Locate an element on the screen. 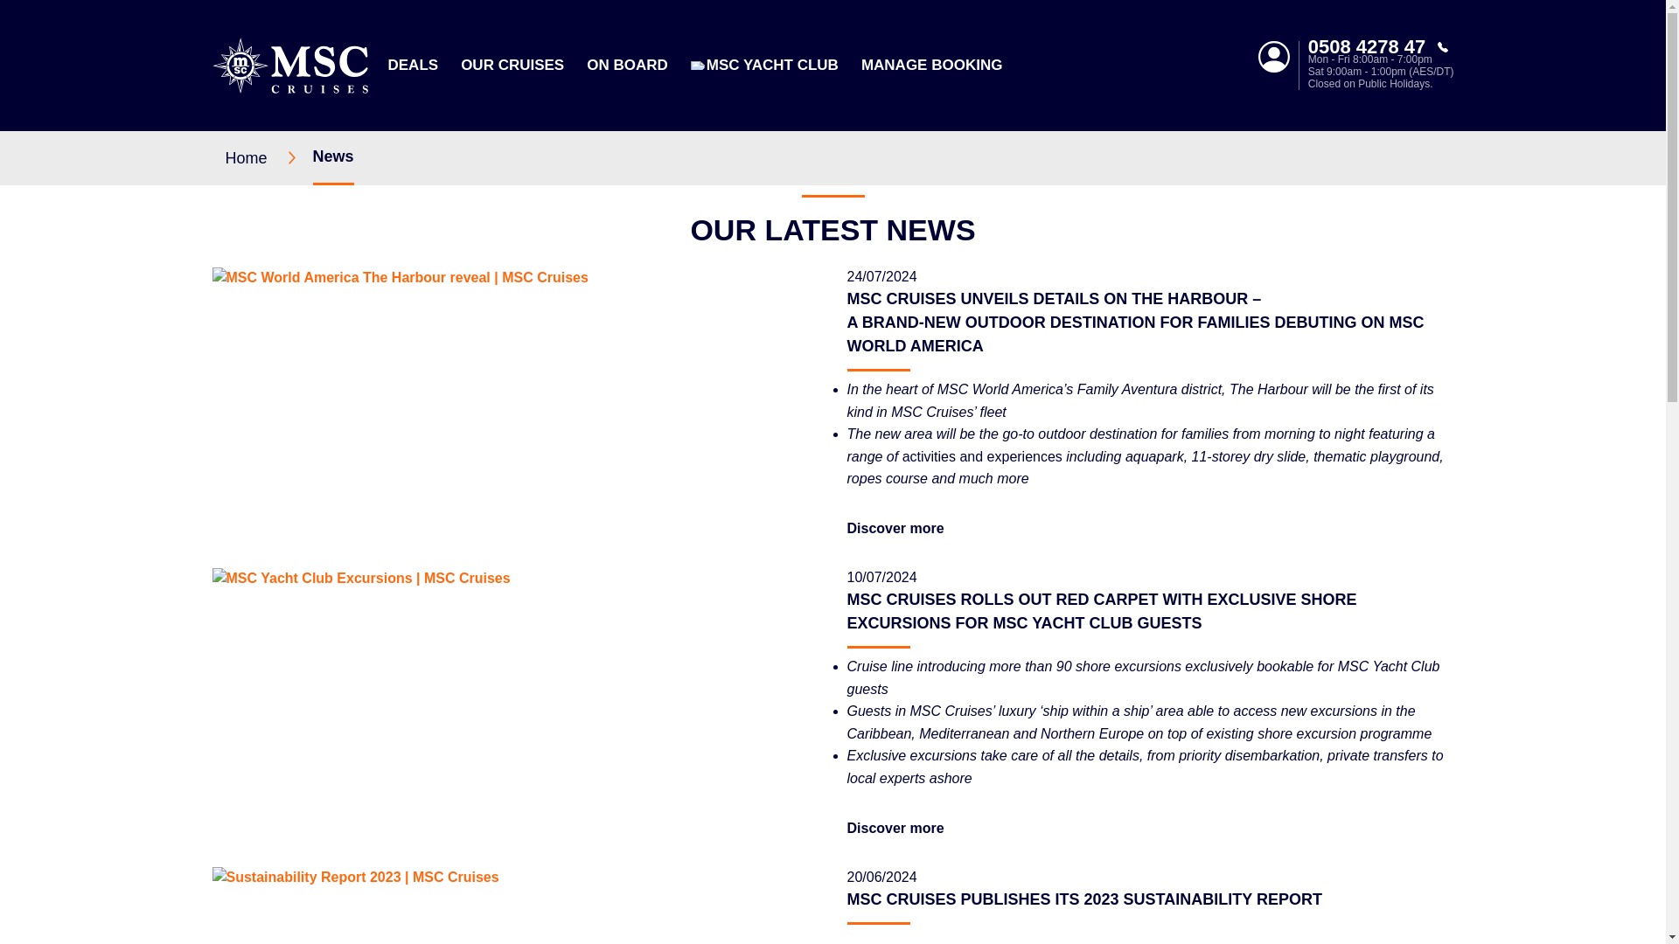  DEALS is located at coordinates (413, 65).